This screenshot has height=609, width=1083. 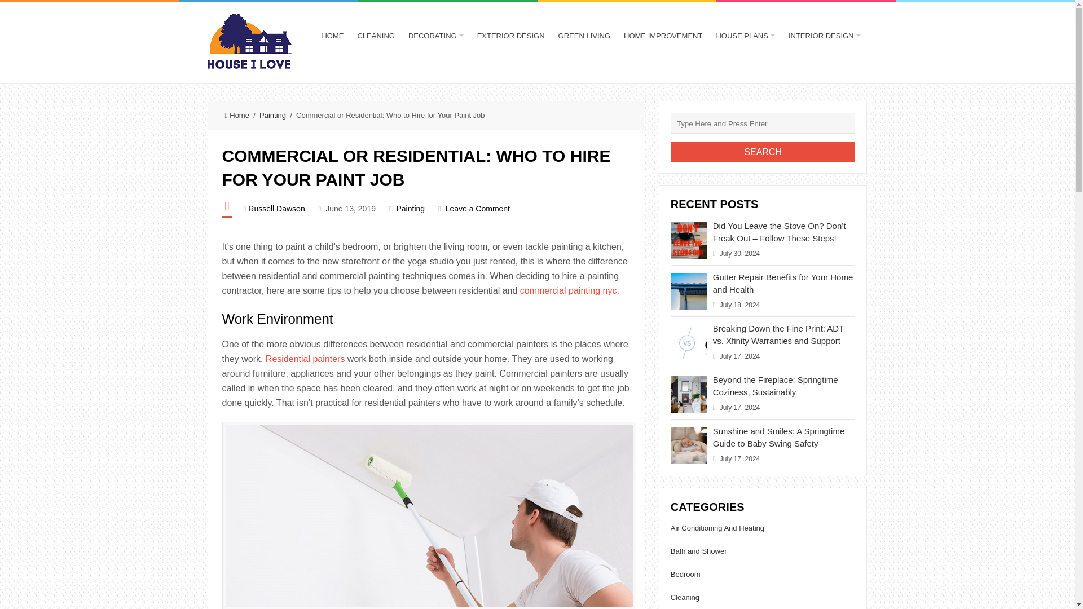 What do you see at coordinates (825, 36) in the screenshot?
I see `INTERIOR DESIGN` at bounding box center [825, 36].